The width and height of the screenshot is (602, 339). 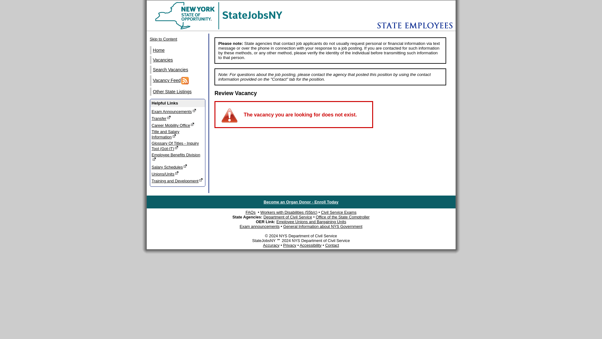 What do you see at coordinates (301, 202) in the screenshot?
I see `Become an Organ Donor - Enroll Today` at bounding box center [301, 202].